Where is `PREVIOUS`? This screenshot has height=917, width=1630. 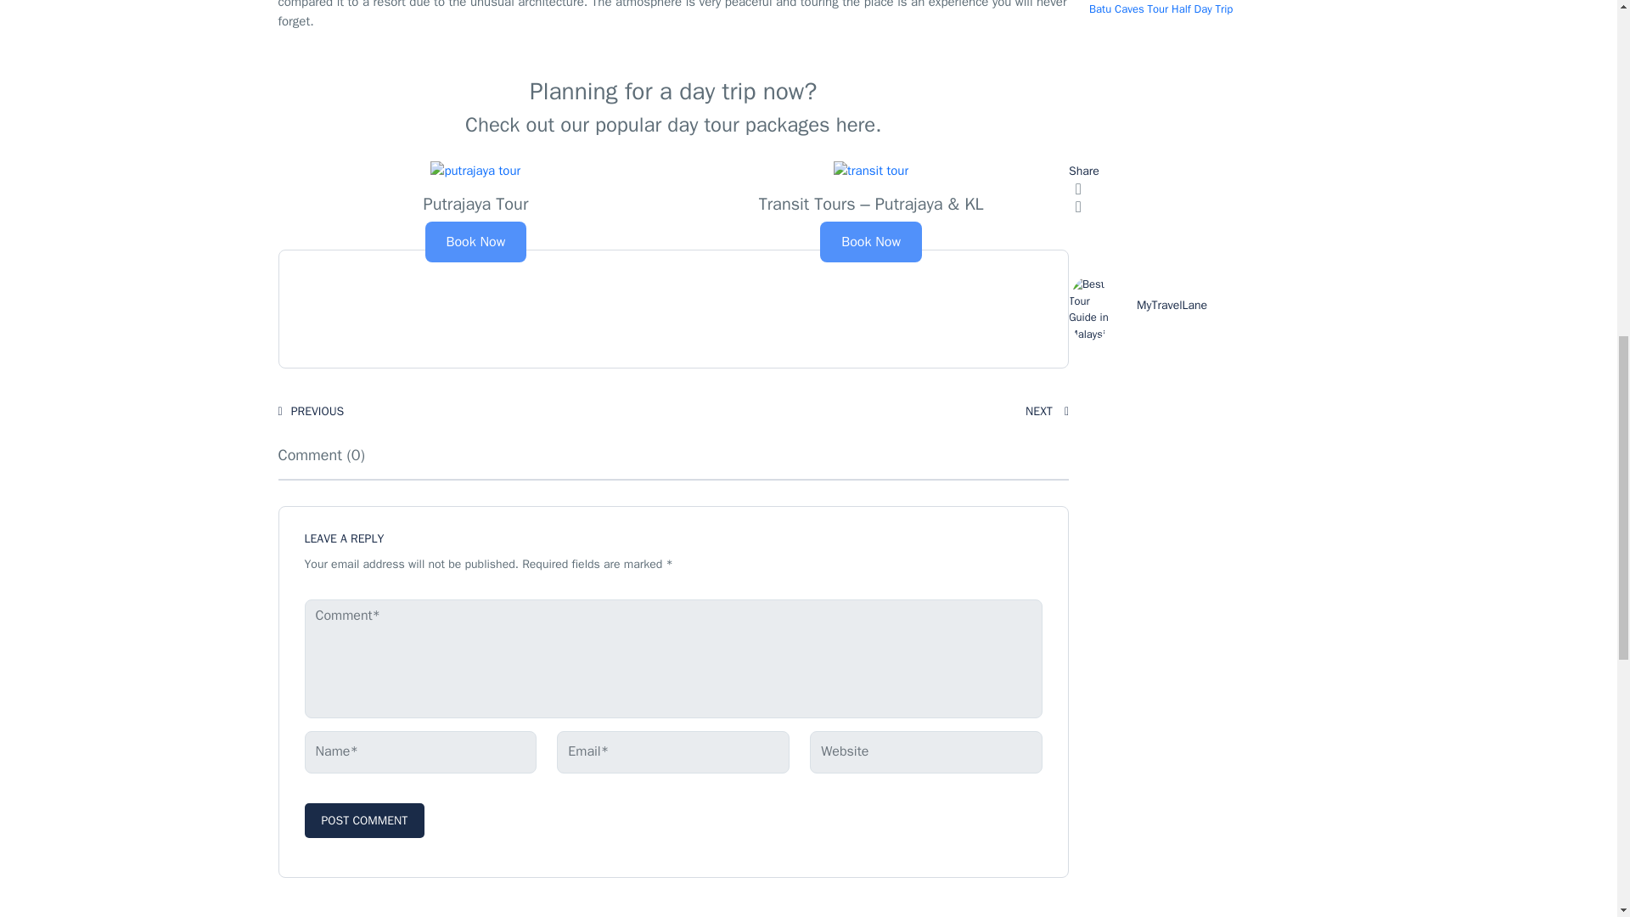
PREVIOUS is located at coordinates (311, 411).